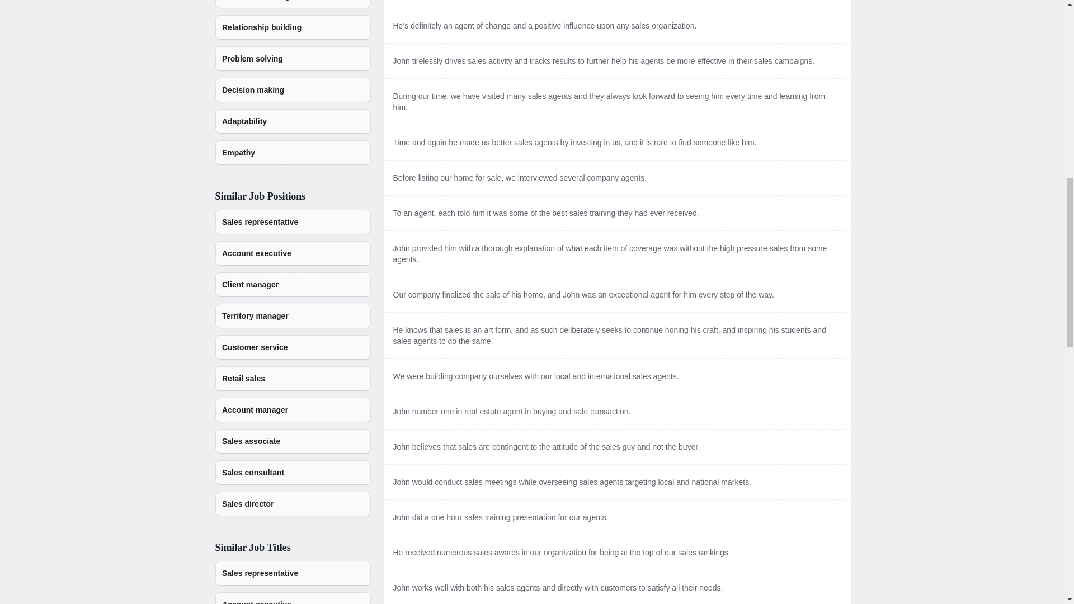  I want to click on Sales director, so click(293, 504).